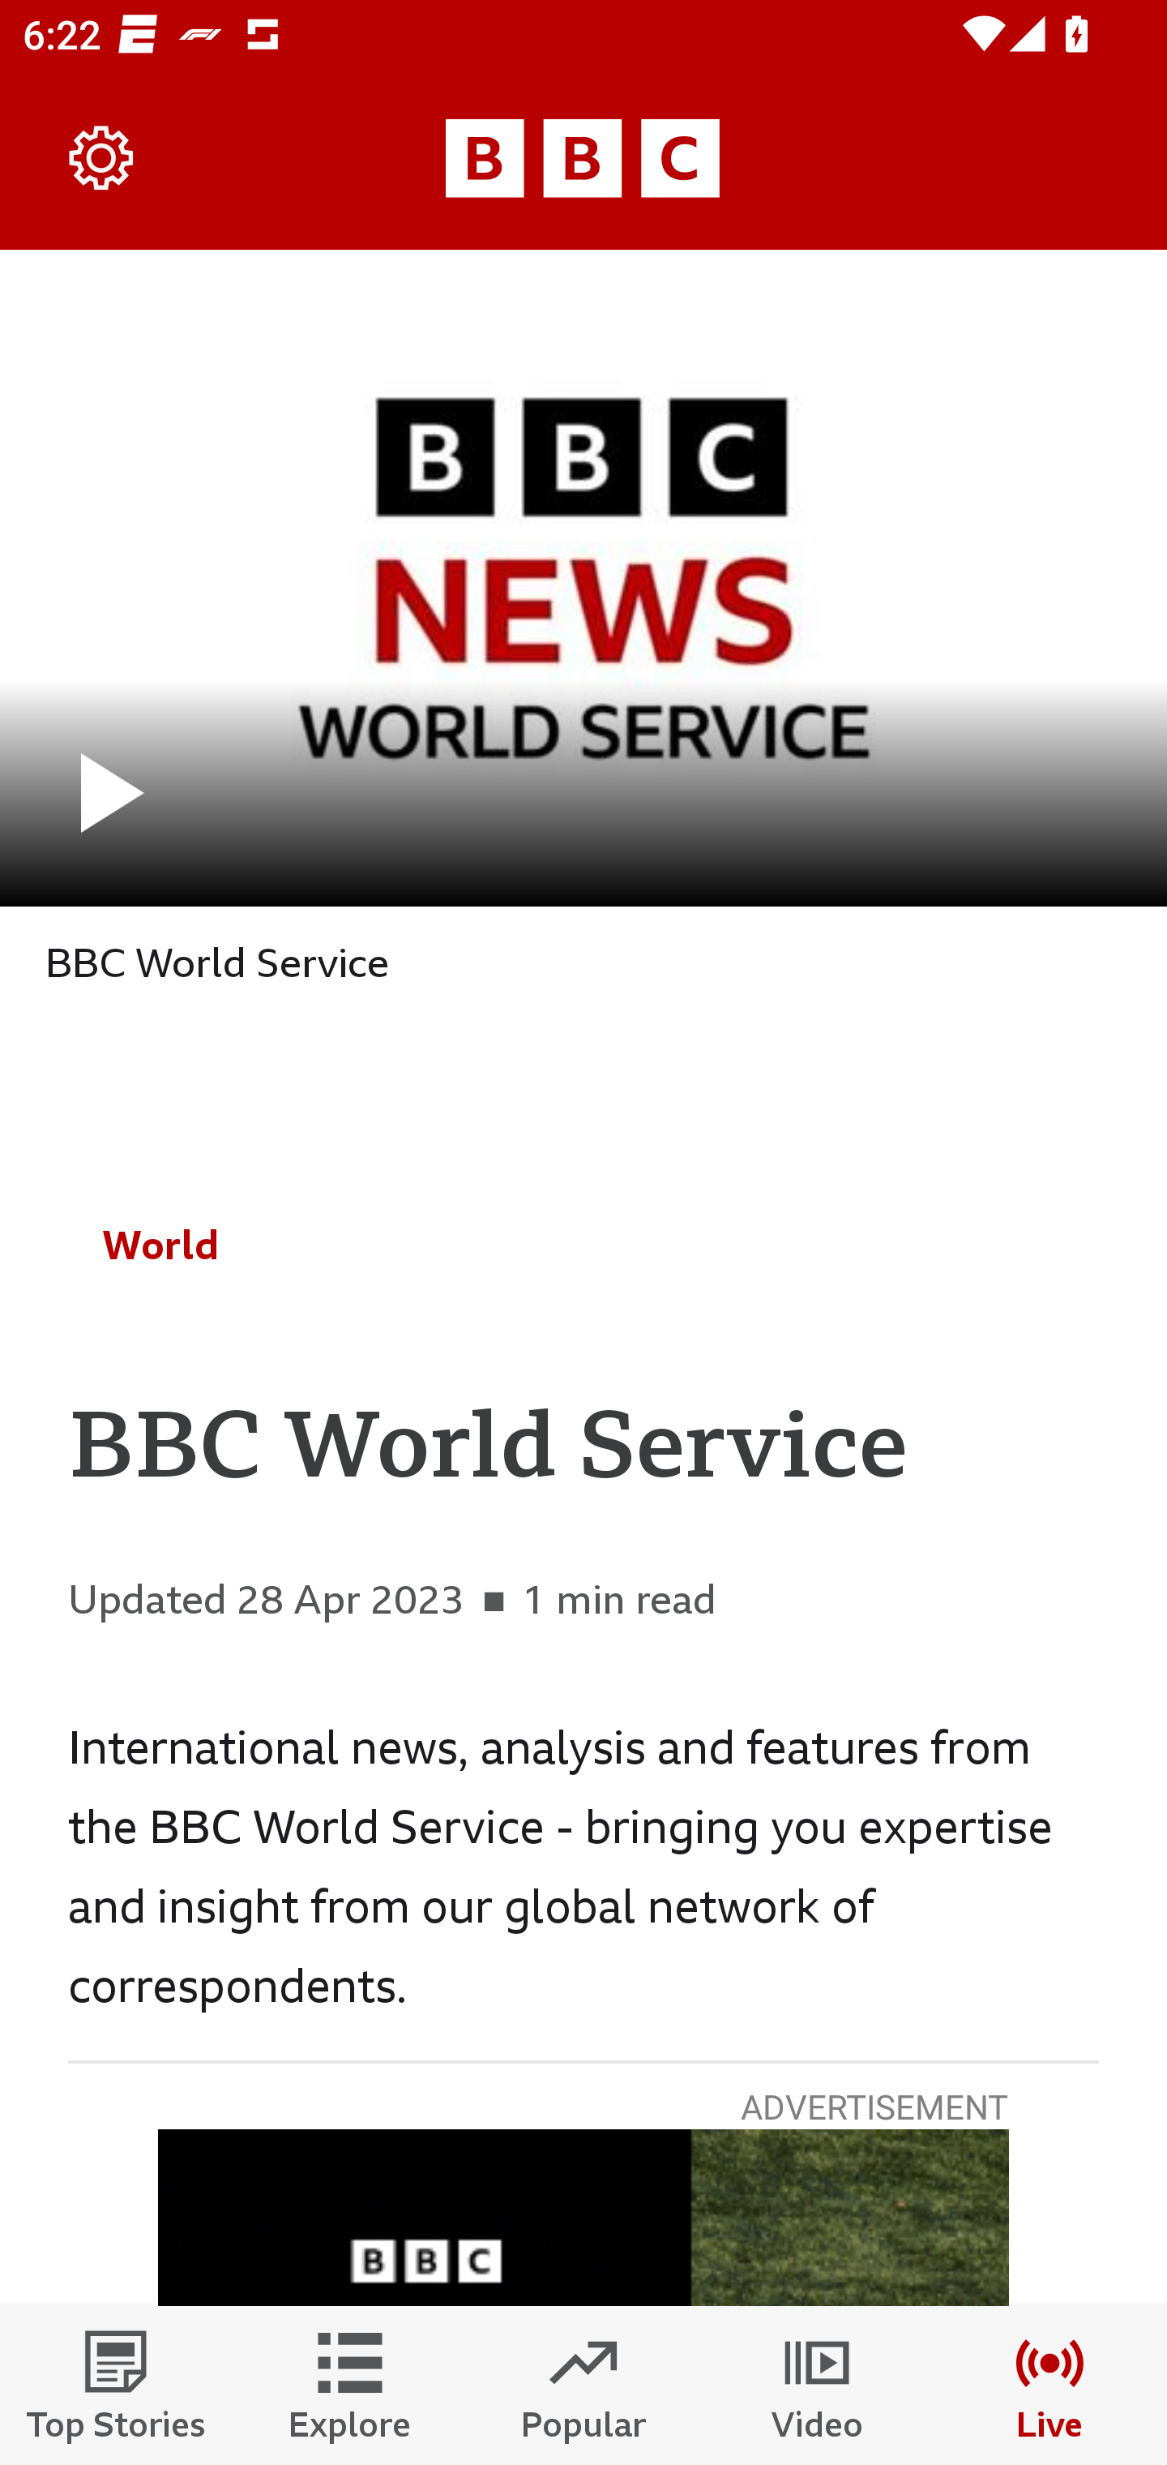 This screenshot has width=1167, height=2465. Describe the element at coordinates (817, 2386) in the screenshot. I see `Video` at that location.